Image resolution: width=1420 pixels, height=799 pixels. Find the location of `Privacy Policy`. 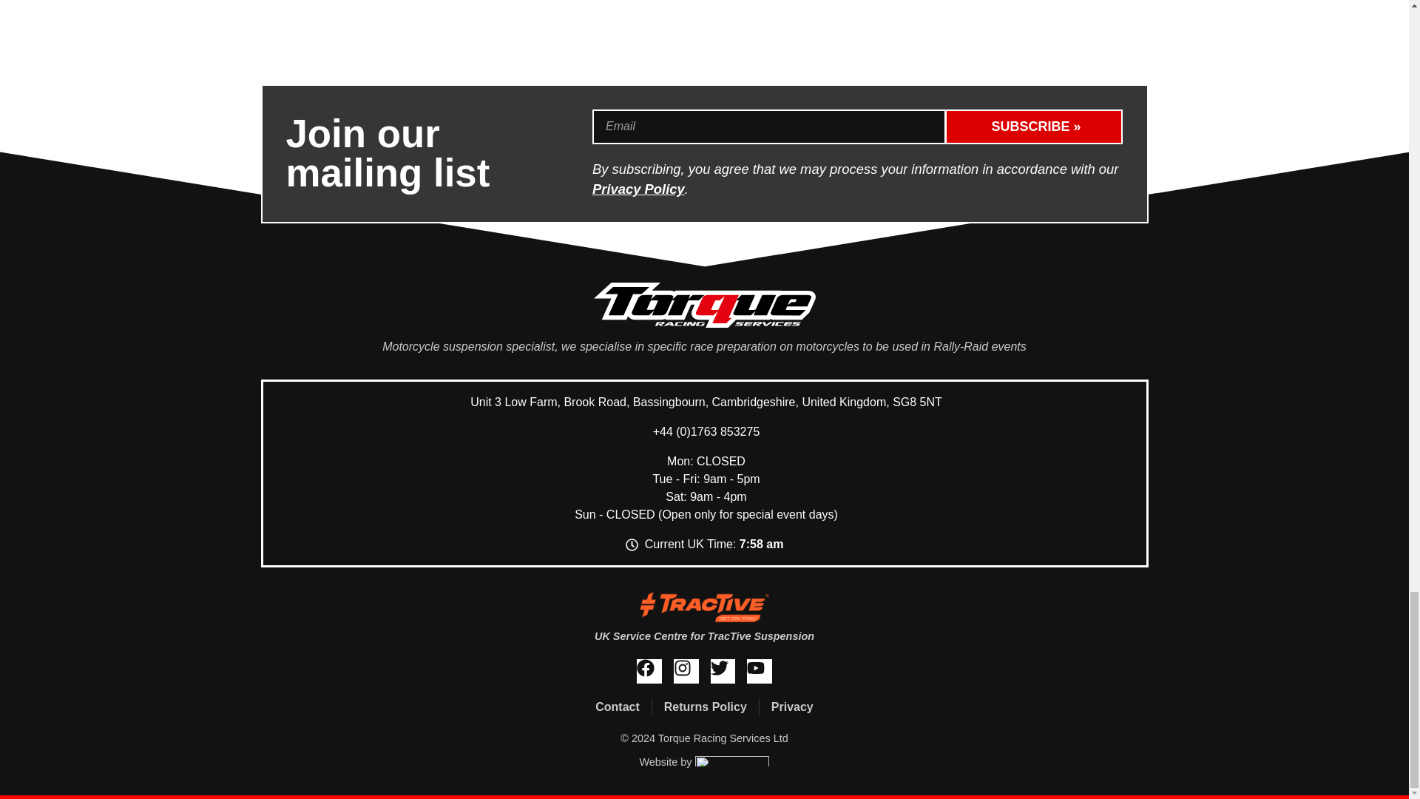

Privacy Policy is located at coordinates (638, 189).